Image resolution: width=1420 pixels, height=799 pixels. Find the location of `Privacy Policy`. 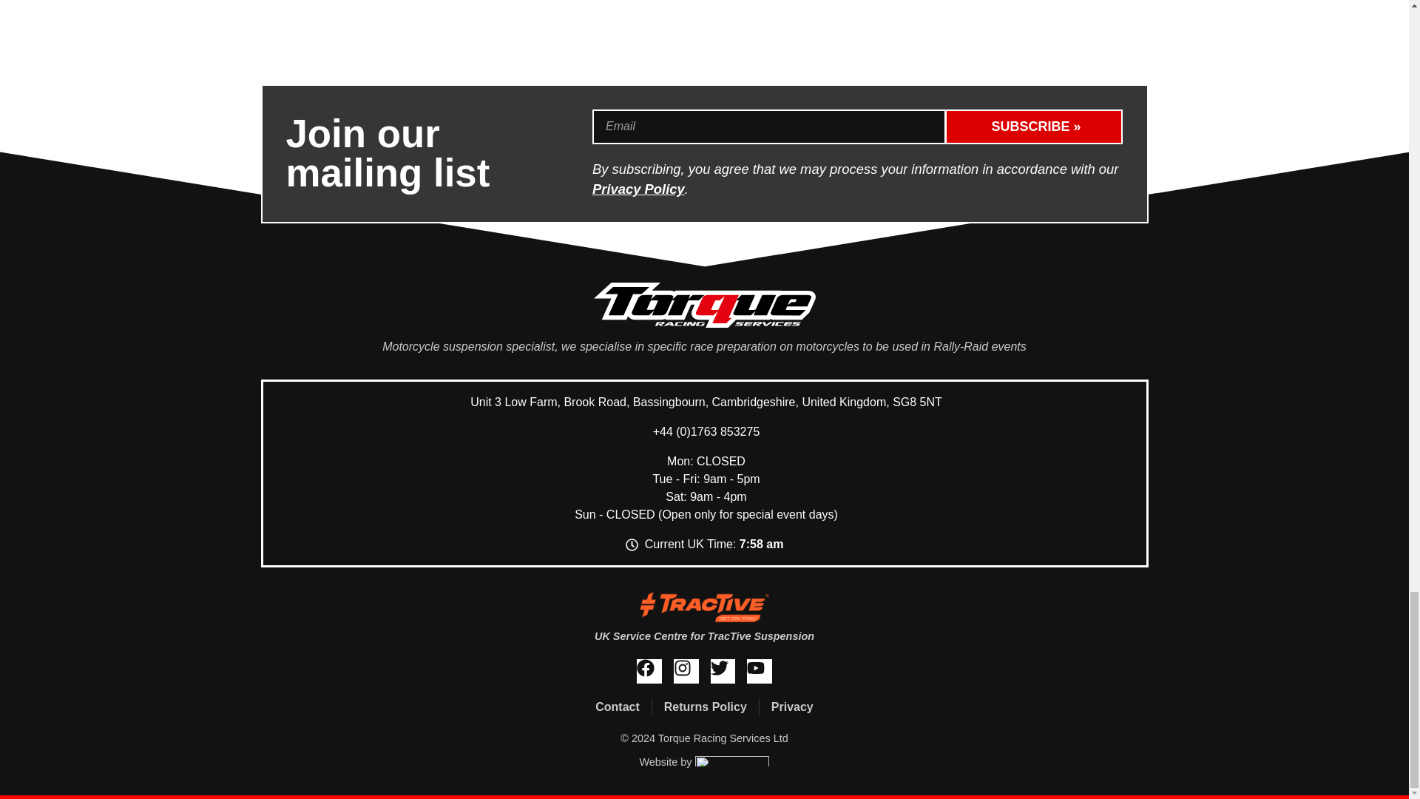

Privacy Policy is located at coordinates (638, 189).